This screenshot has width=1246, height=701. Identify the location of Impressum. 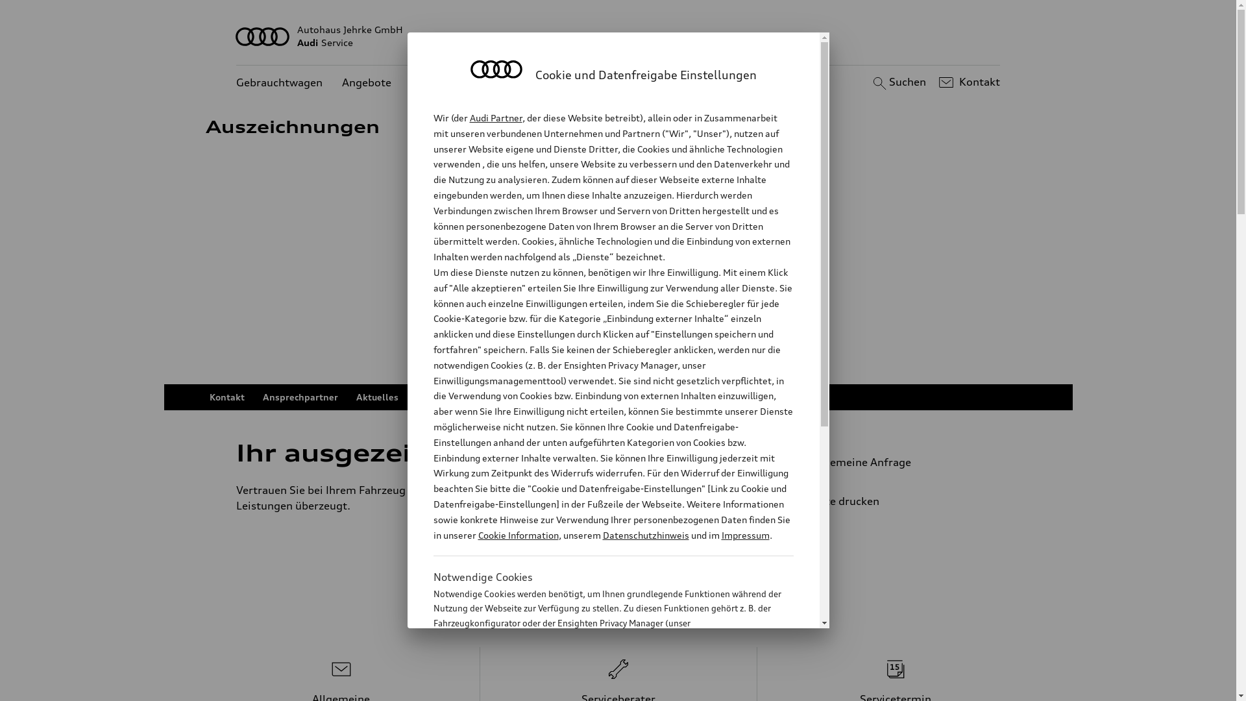
(746, 535).